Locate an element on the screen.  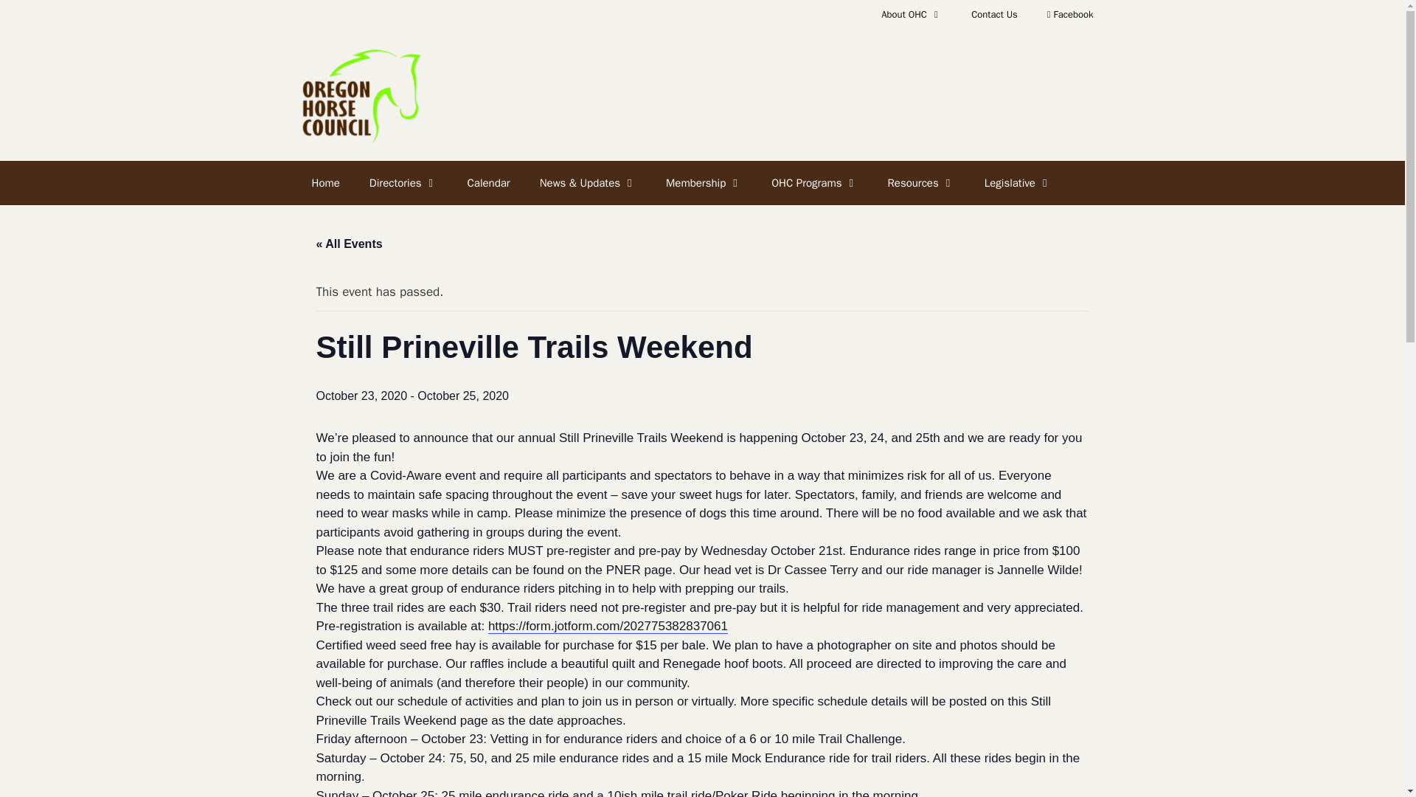
Home is located at coordinates (324, 183).